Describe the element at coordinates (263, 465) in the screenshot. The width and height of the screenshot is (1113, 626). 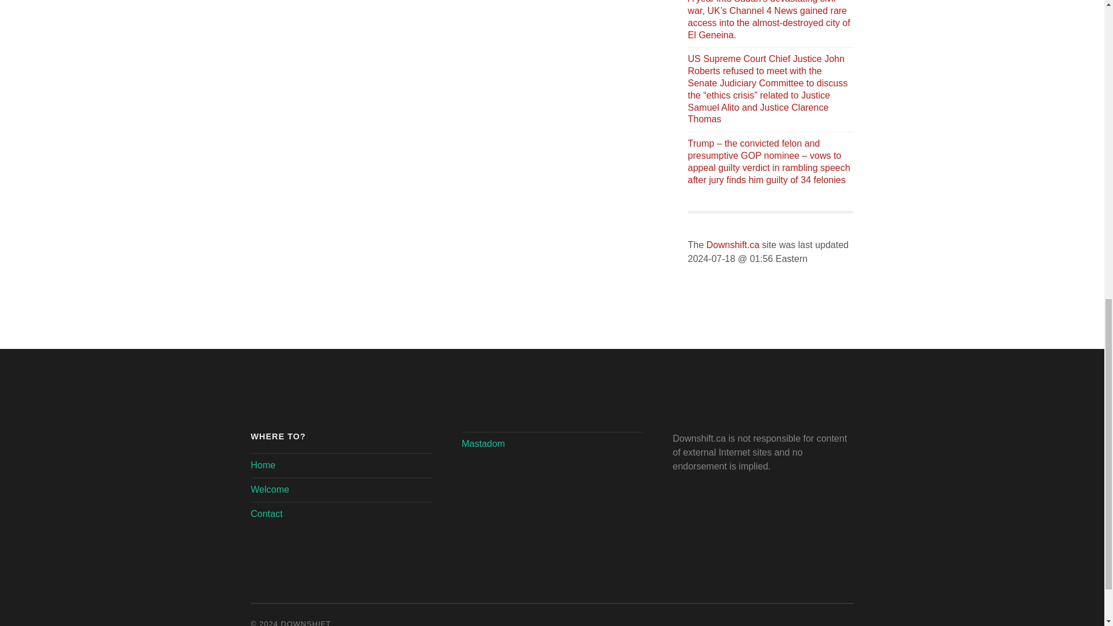
I see `Home` at that location.